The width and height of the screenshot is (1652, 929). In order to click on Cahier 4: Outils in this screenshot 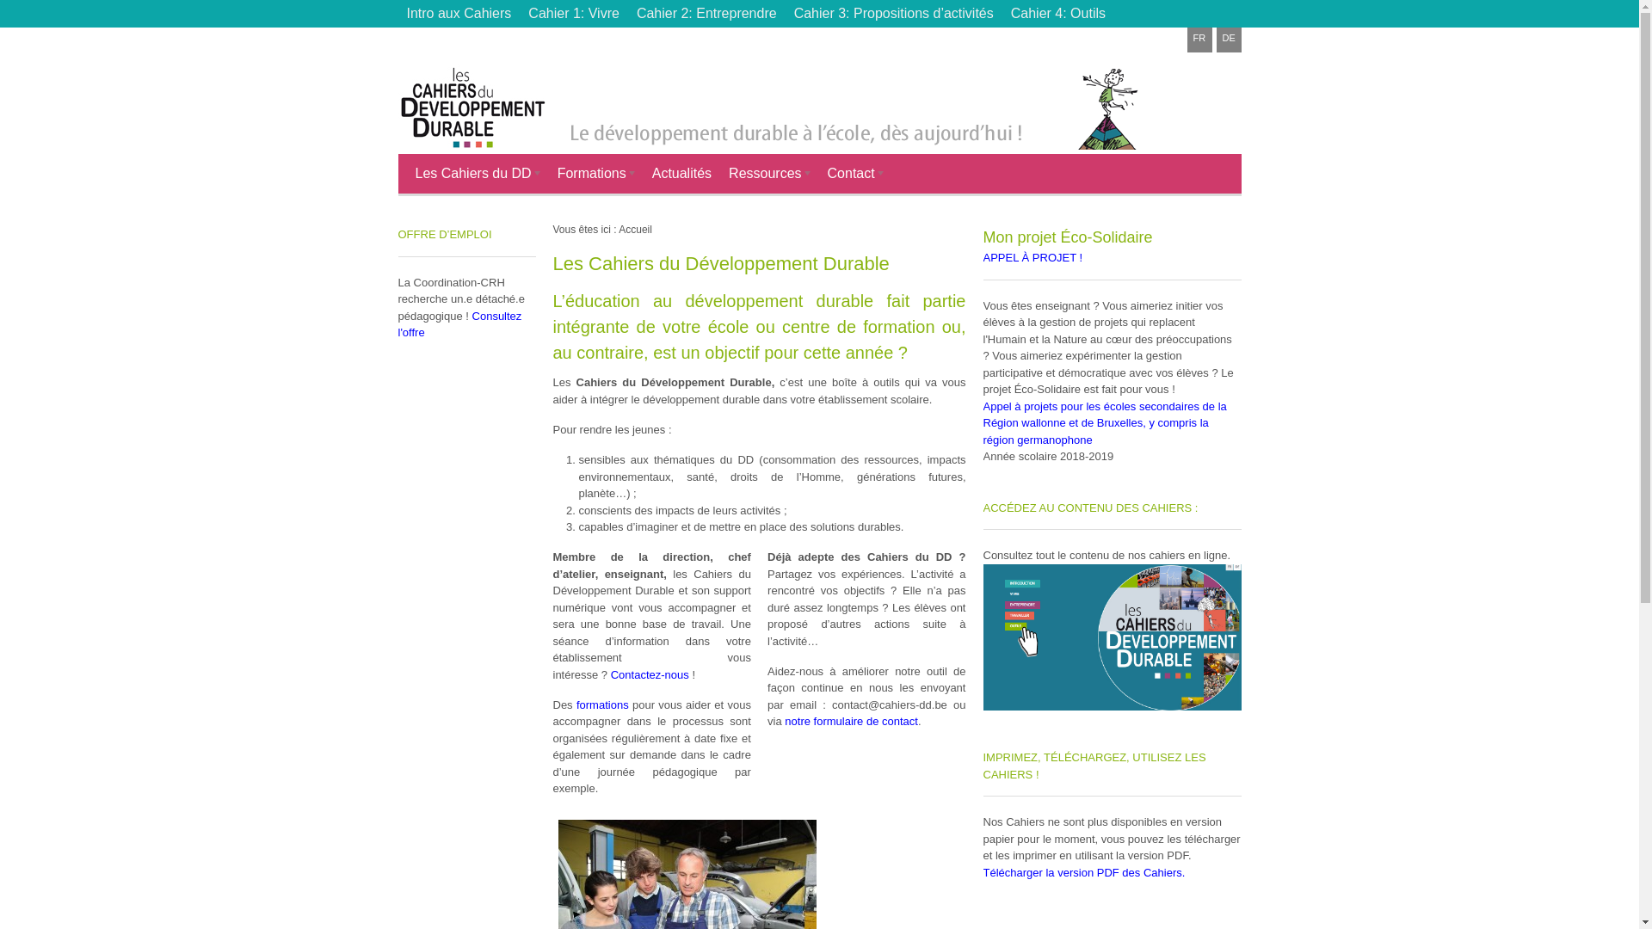, I will do `click(1058, 14)`.